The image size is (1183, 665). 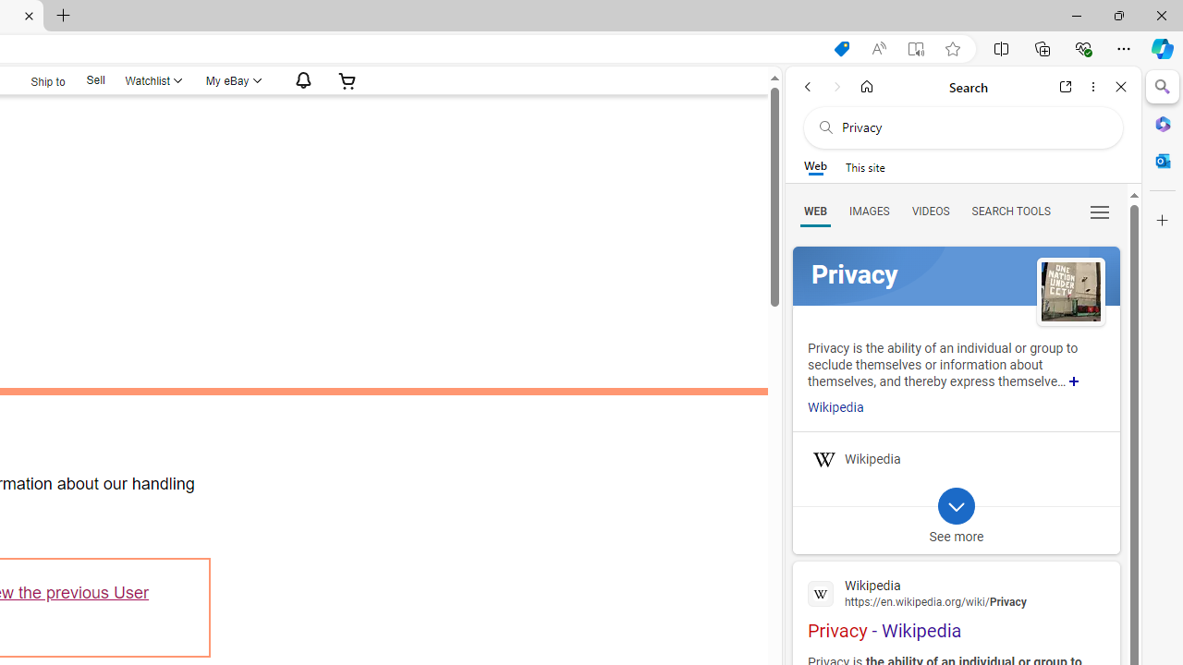 What do you see at coordinates (815, 211) in the screenshot?
I see `WEB  ` at bounding box center [815, 211].